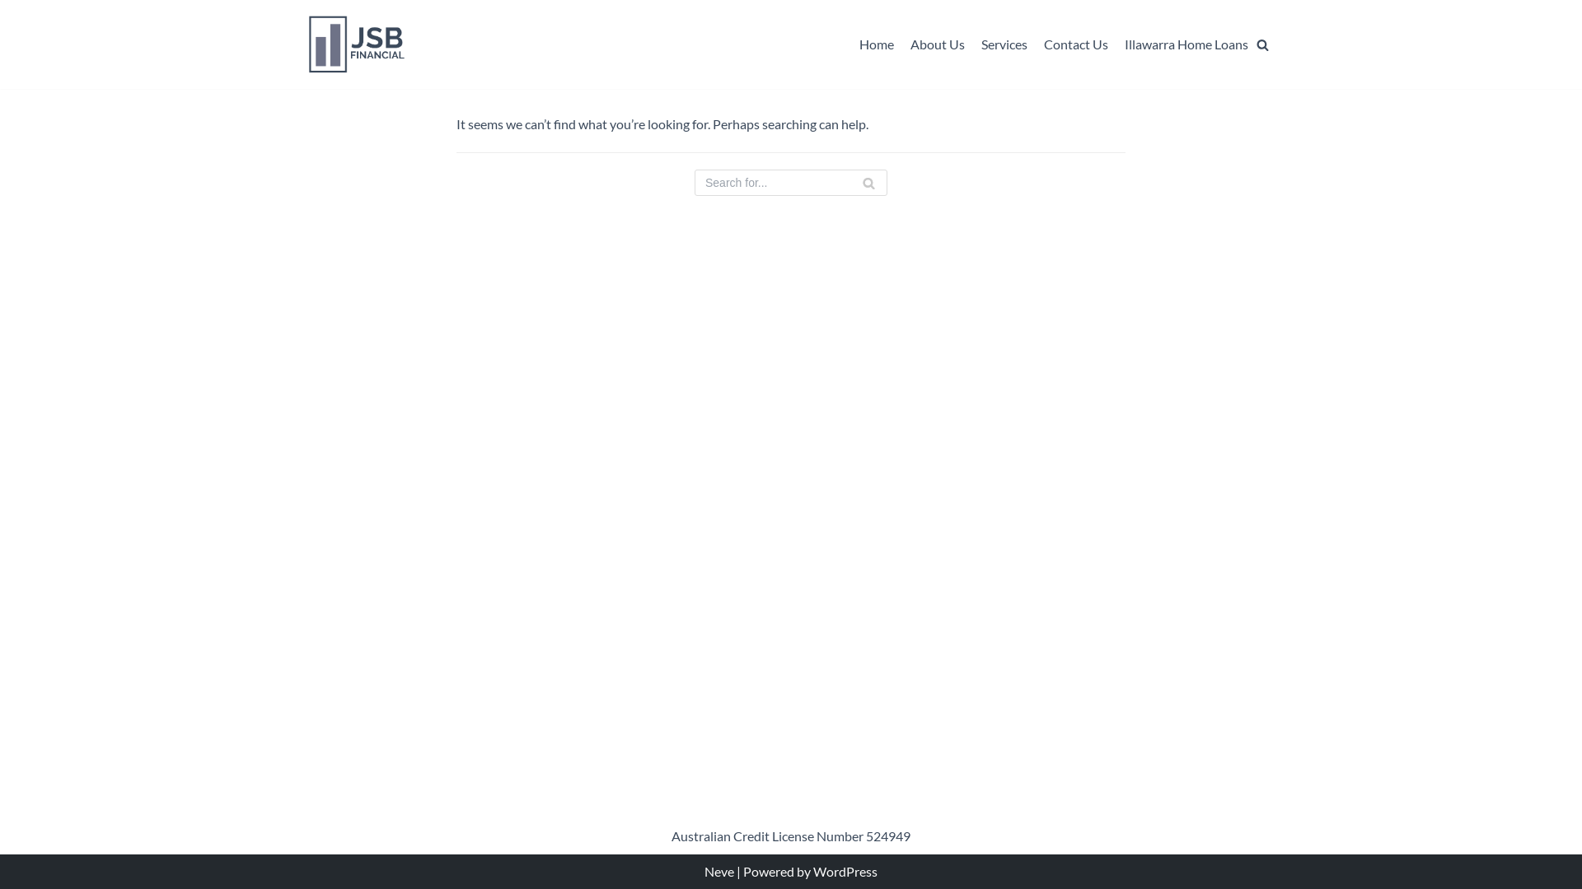 This screenshot has width=1582, height=889. Describe the element at coordinates (938, 44) in the screenshot. I see `About Us` at that location.